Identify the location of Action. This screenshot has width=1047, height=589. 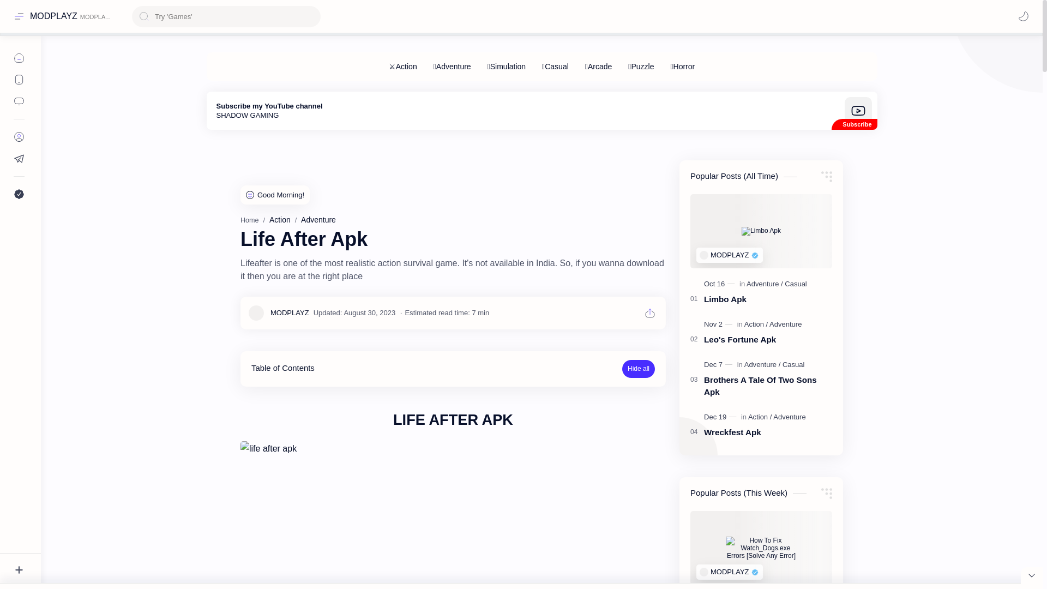
(280, 220).